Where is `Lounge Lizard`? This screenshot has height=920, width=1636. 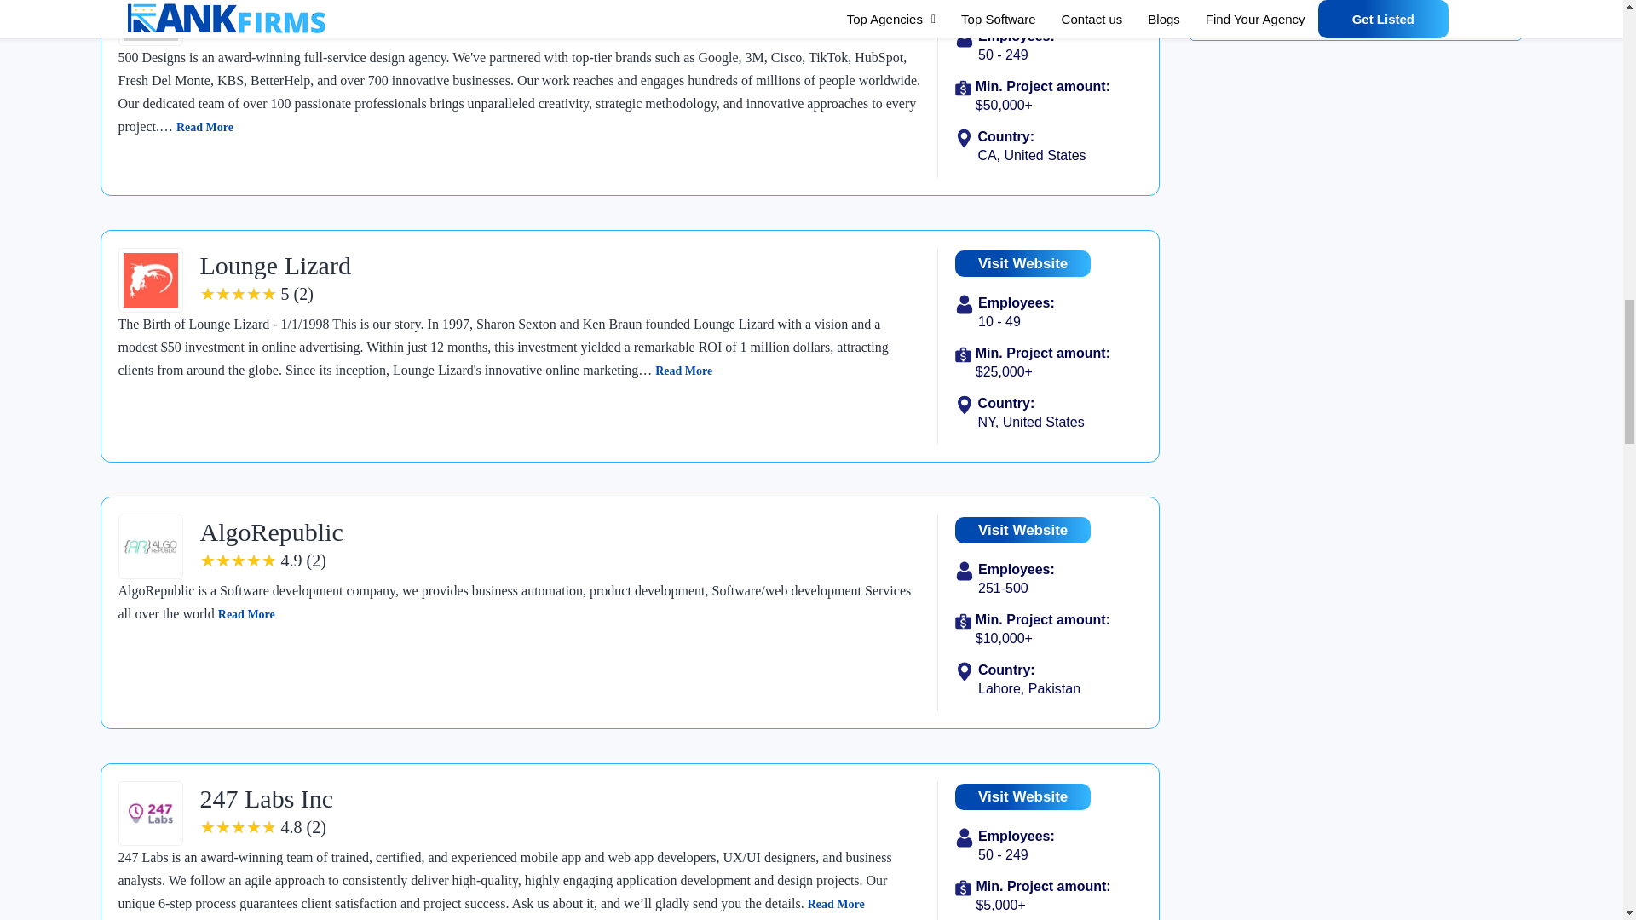
Lounge Lizard is located at coordinates (274, 265).